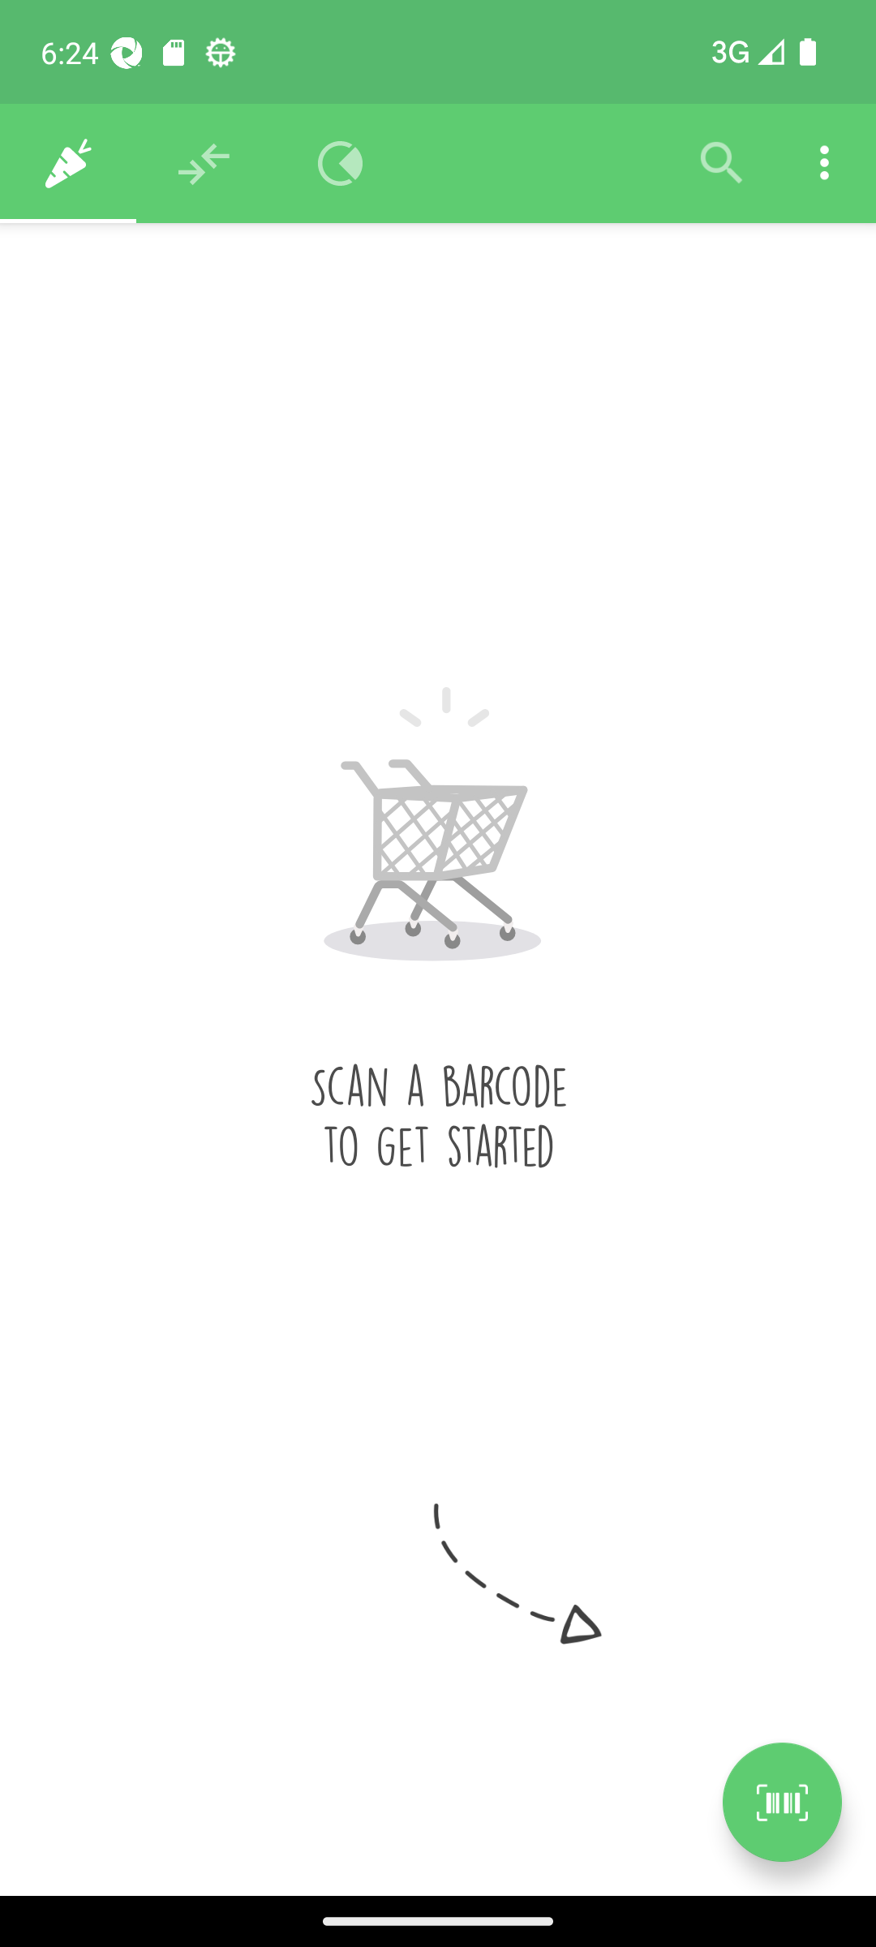  Describe the element at coordinates (782, 1802) in the screenshot. I see `Scan a product` at that location.